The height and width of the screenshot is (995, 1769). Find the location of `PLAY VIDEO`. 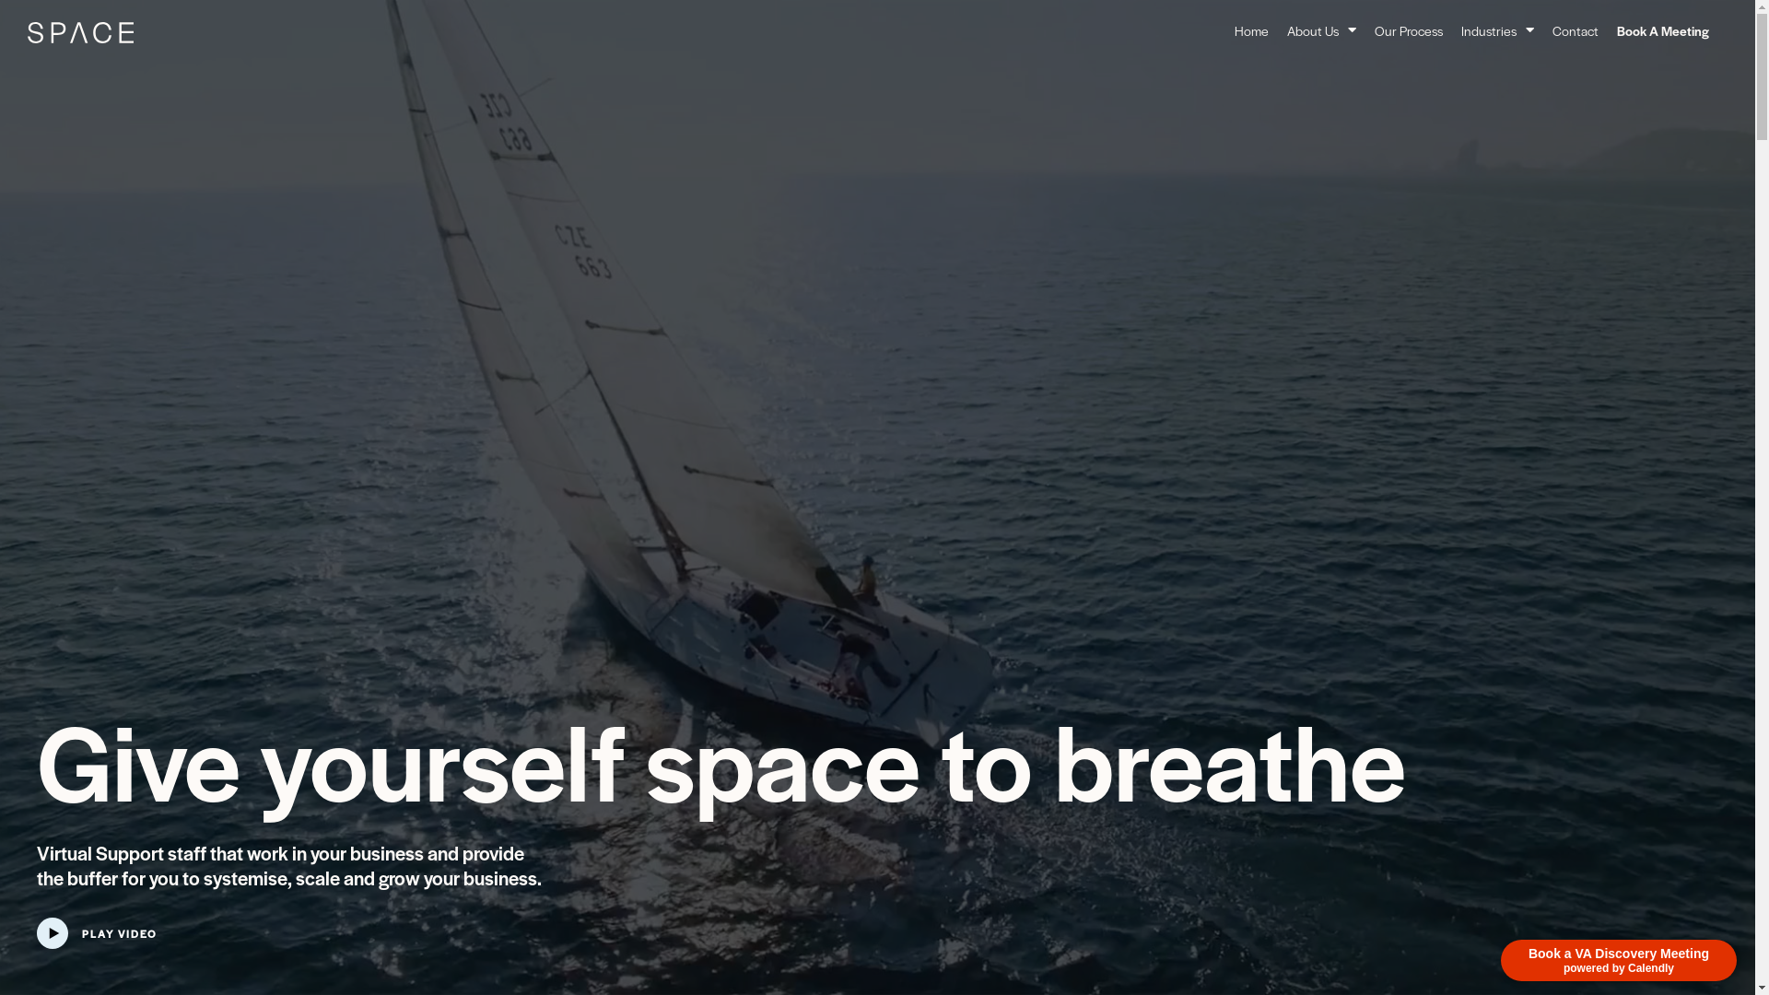

PLAY VIDEO is located at coordinates (120, 932).